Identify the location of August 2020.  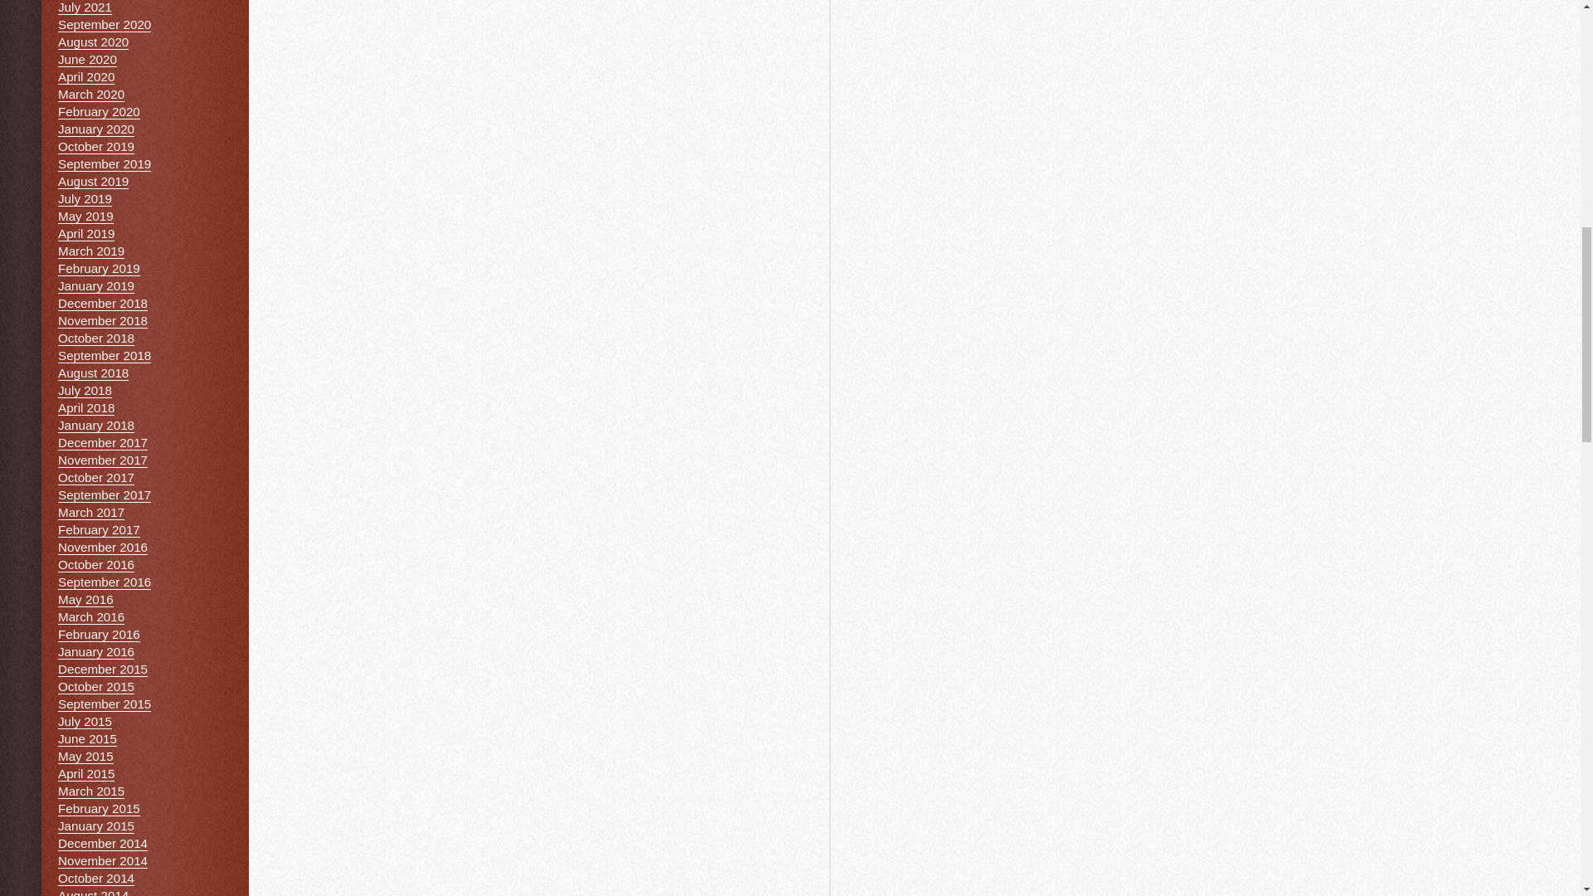
(93, 42).